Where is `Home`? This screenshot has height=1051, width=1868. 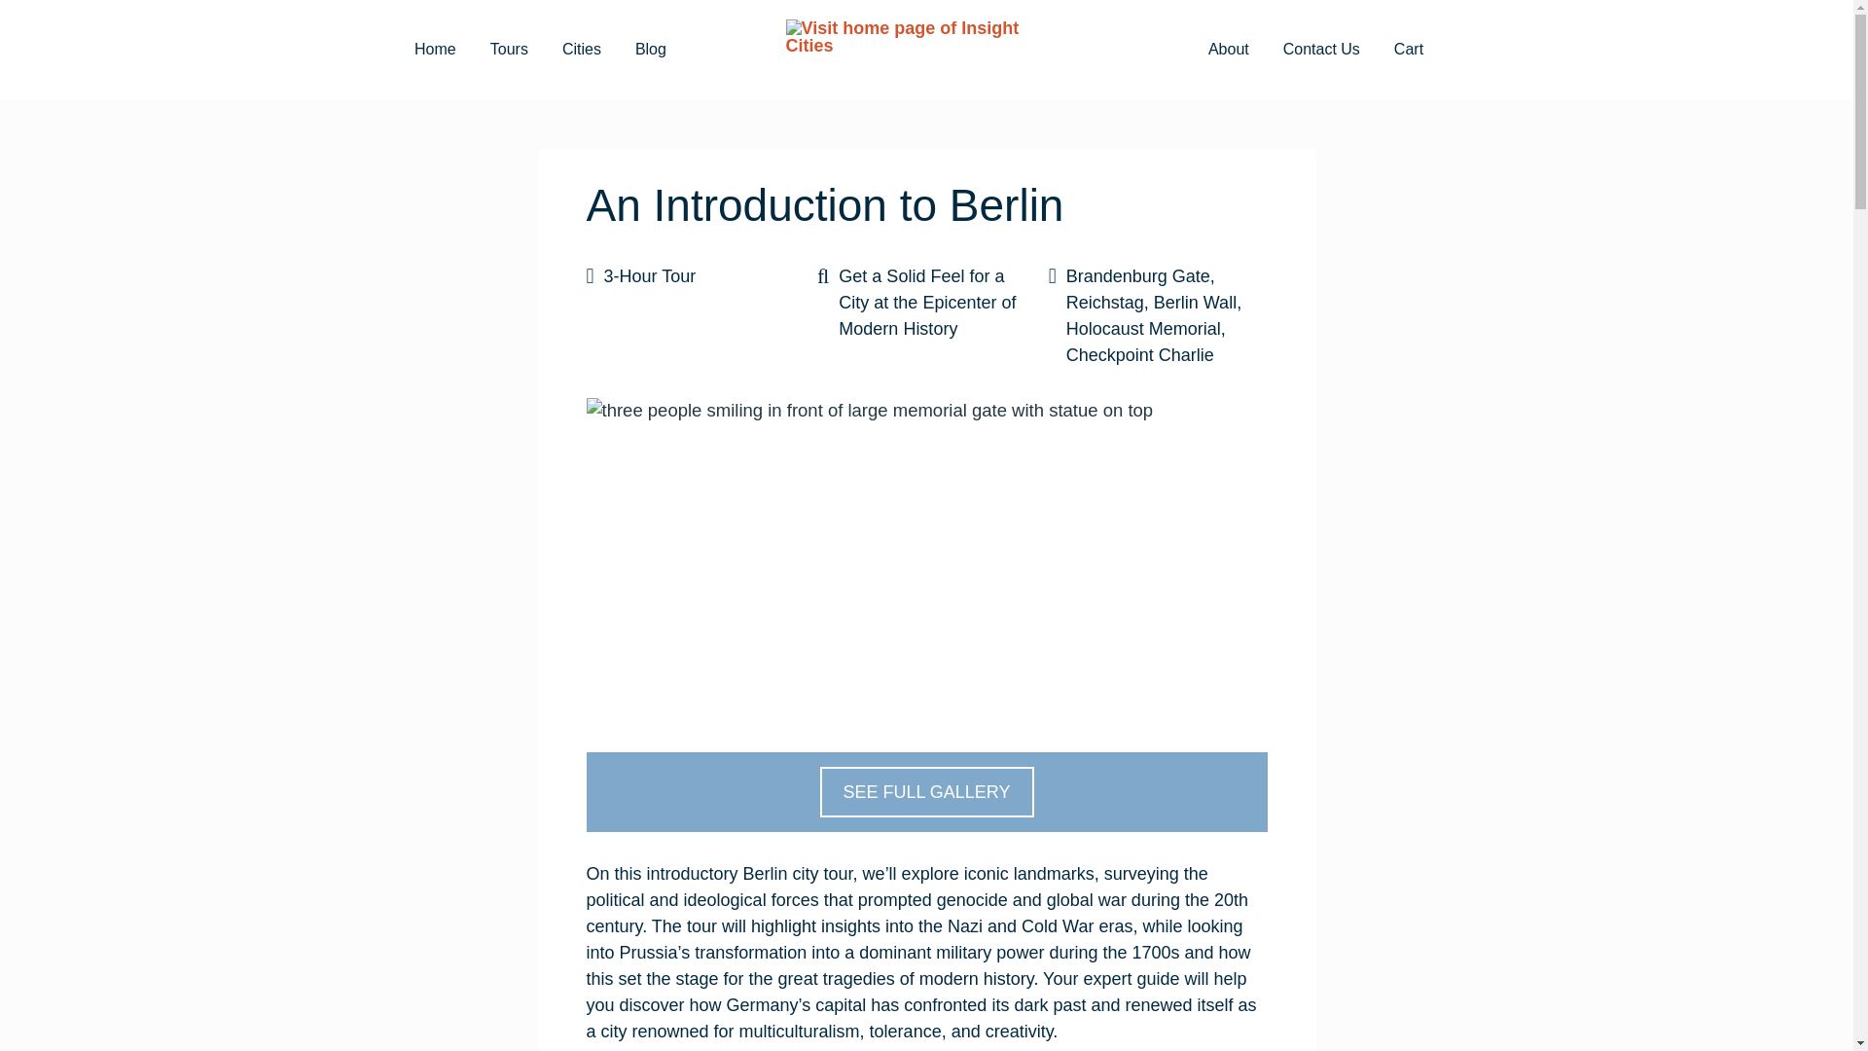 Home is located at coordinates (436, 51).